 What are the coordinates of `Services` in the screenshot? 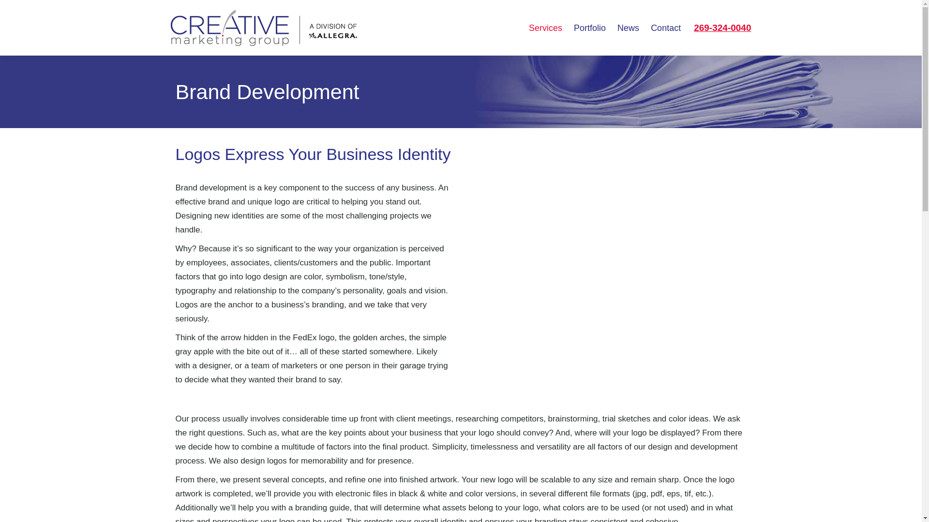 It's located at (545, 28).